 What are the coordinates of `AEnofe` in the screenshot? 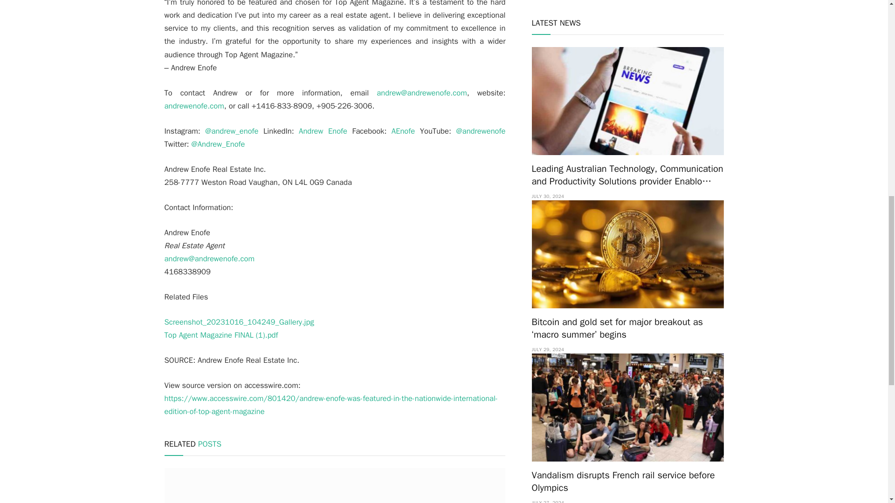 It's located at (403, 131).